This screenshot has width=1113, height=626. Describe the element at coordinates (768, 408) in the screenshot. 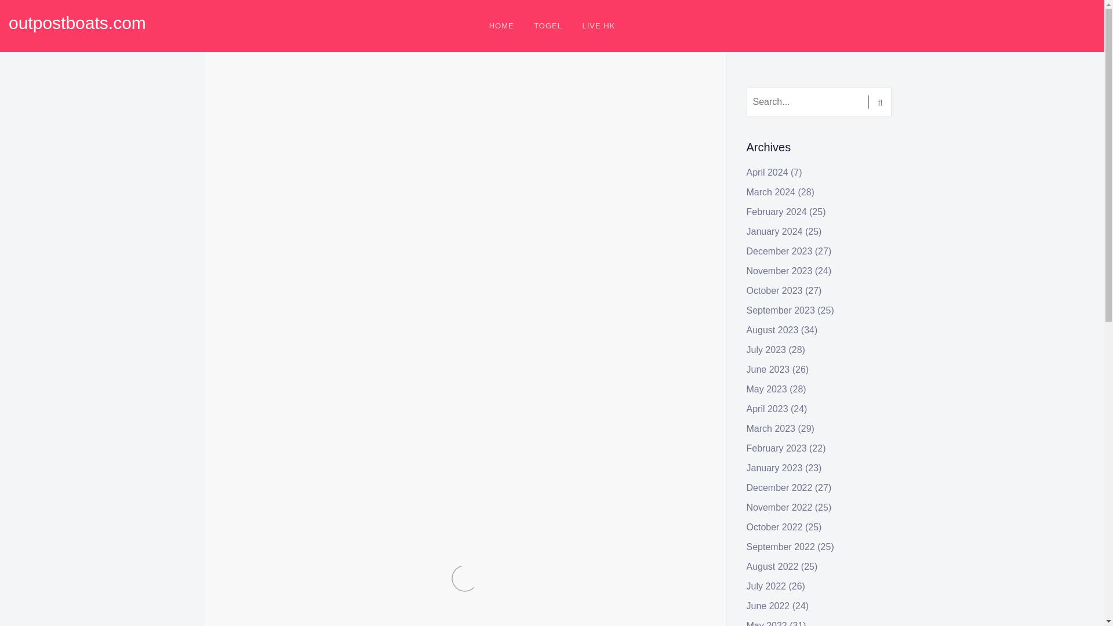

I see `April 2023` at that location.